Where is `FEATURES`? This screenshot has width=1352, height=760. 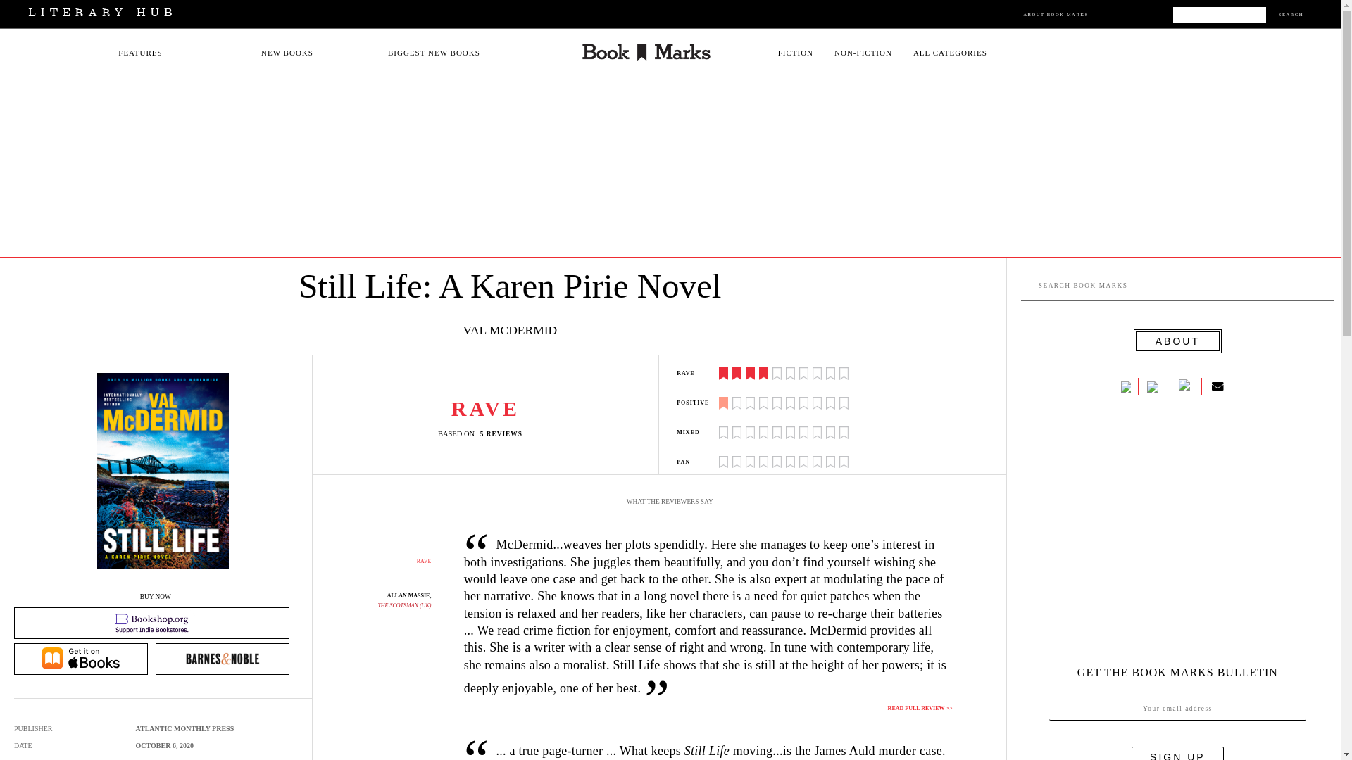
FEATURES is located at coordinates (140, 53).